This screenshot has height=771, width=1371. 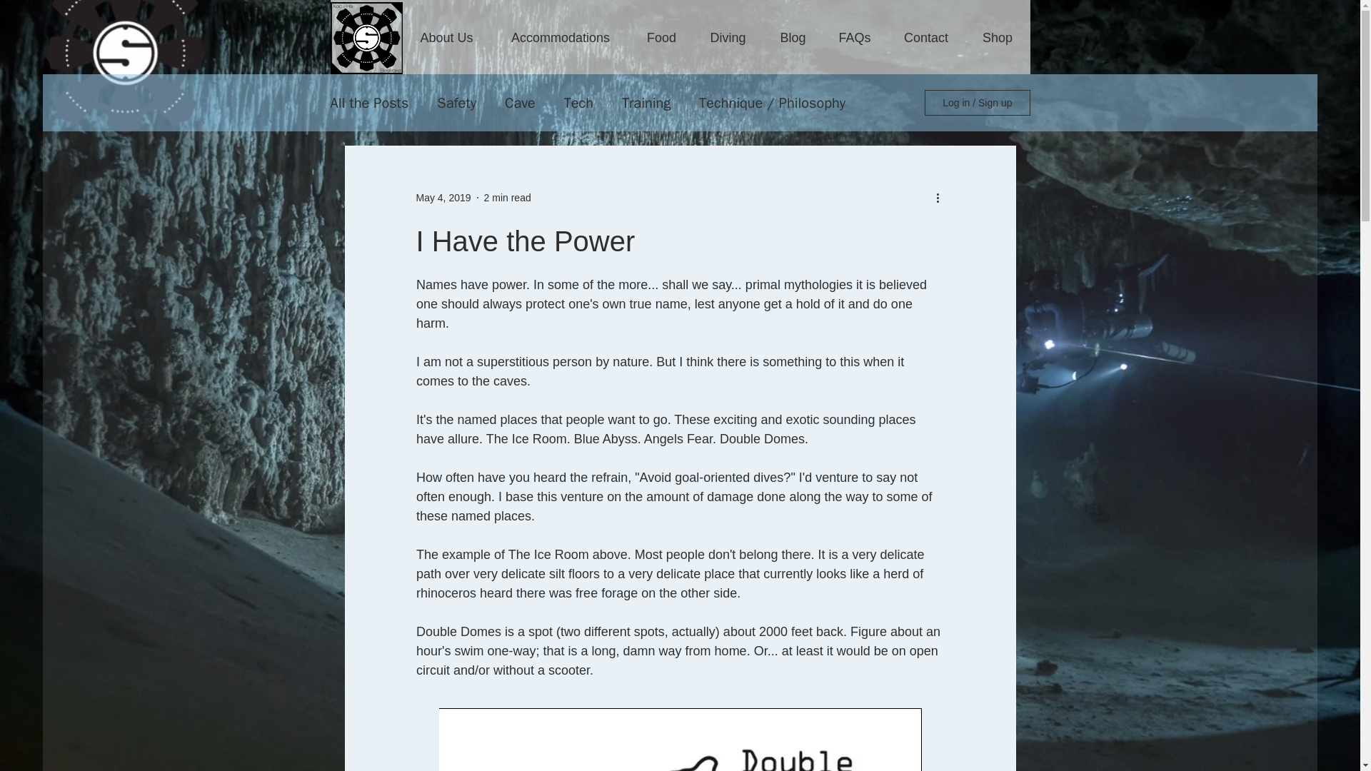 What do you see at coordinates (927, 37) in the screenshot?
I see `Contact` at bounding box center [927, 37].